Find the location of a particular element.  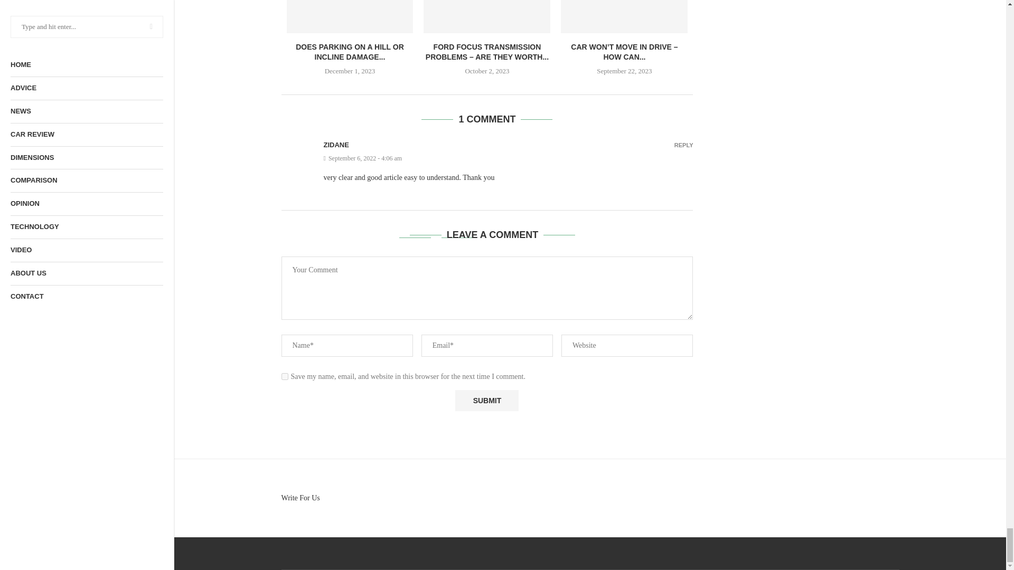

Submit is located at coordinates (487, 400).